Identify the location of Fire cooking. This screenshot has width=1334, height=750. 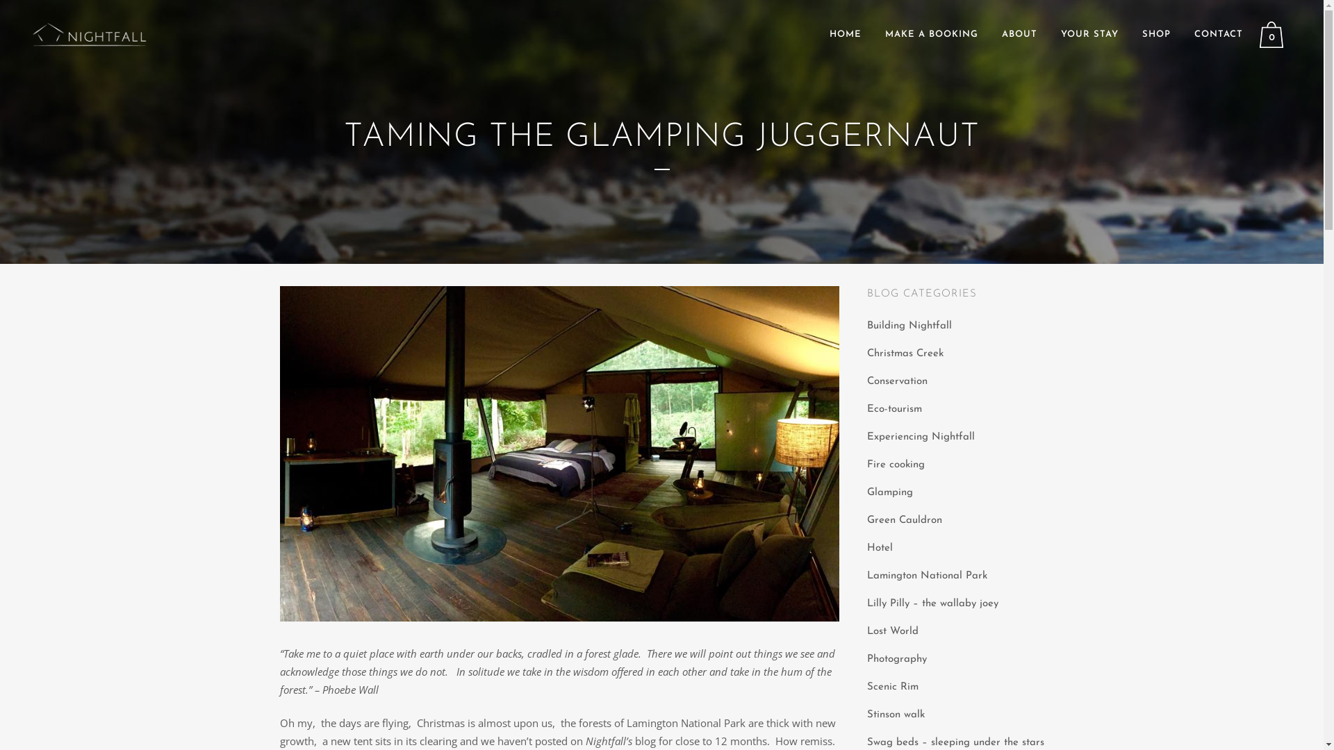
(896, 465).